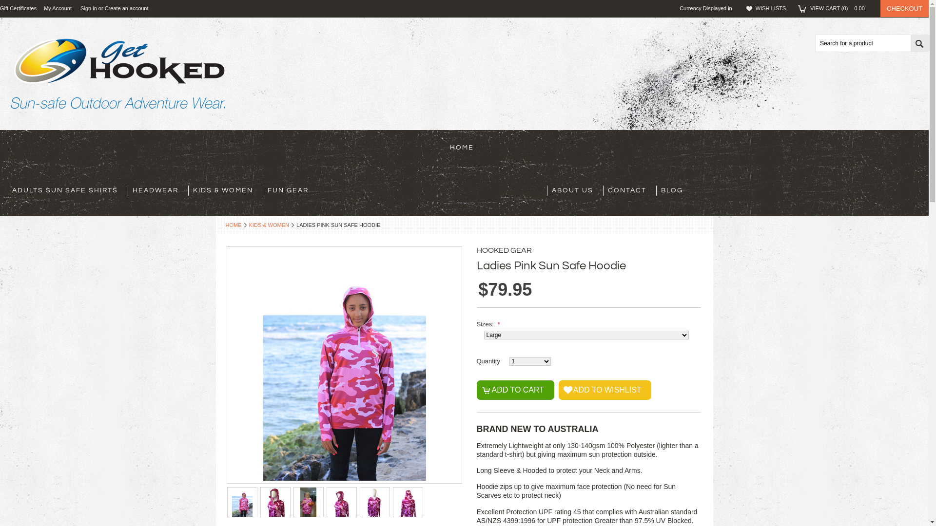 This screenshot has width=936, height=526. I want to click on KIDS & WOMEN, so click(225, 191).